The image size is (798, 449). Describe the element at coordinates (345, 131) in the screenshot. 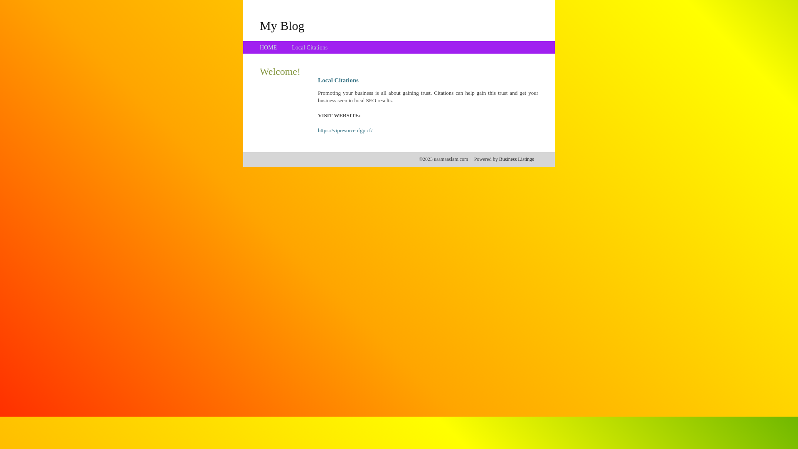

I see `https://vipresorceofgp.cf/` at that location.